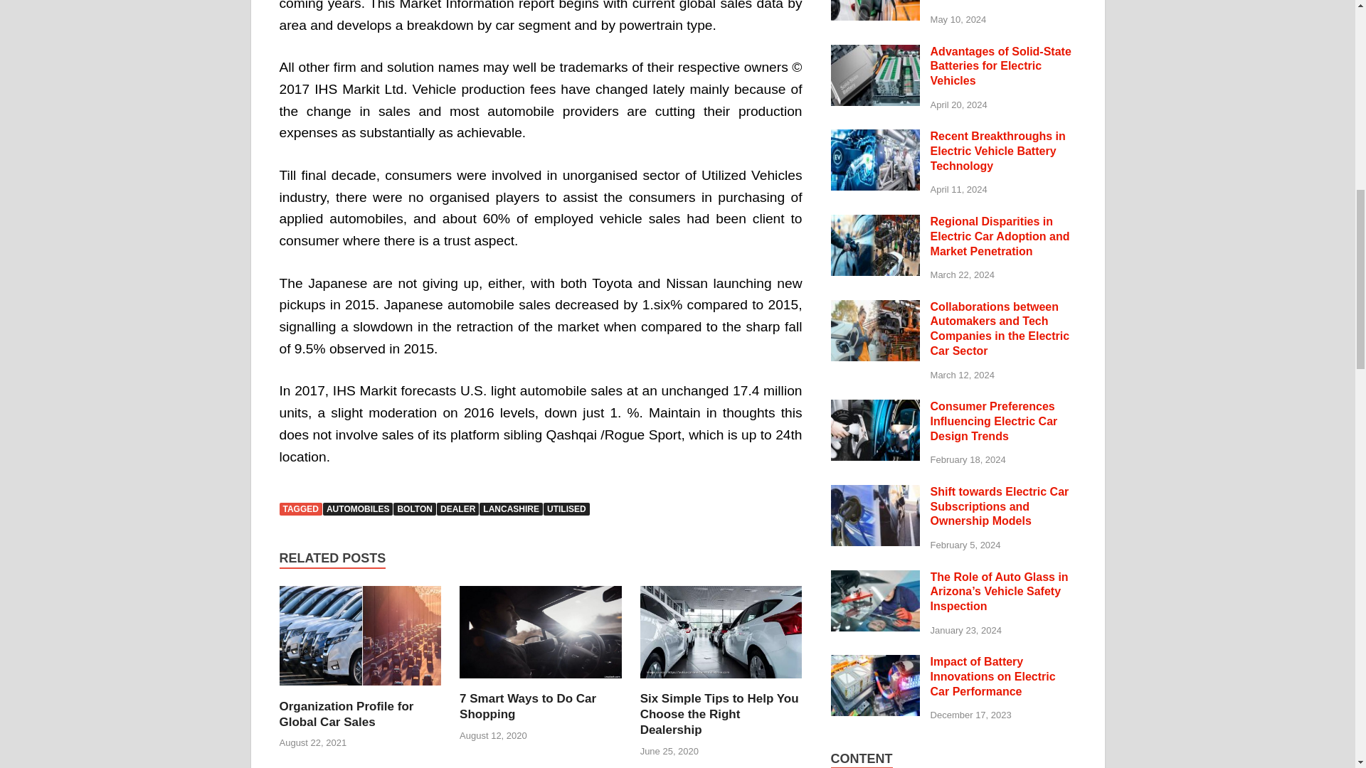 The image size is (1366, 768). What do you see at coordinates (720, 714) in the screenshot?
I see `Six Simple Tips to Help You Choose the Right Dealership` at bounding box center [720, 714].